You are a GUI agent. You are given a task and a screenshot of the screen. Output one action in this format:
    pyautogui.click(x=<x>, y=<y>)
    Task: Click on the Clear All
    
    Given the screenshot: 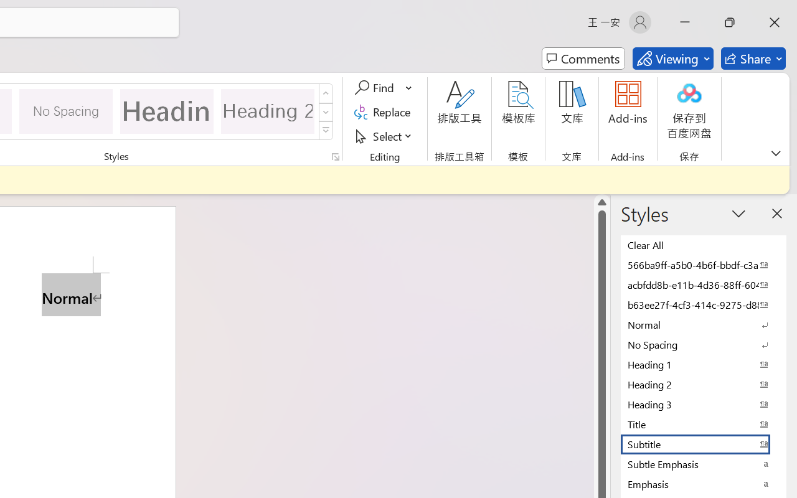 What is the action you would take?
    pyautogui.click(x=704, y=245)
    